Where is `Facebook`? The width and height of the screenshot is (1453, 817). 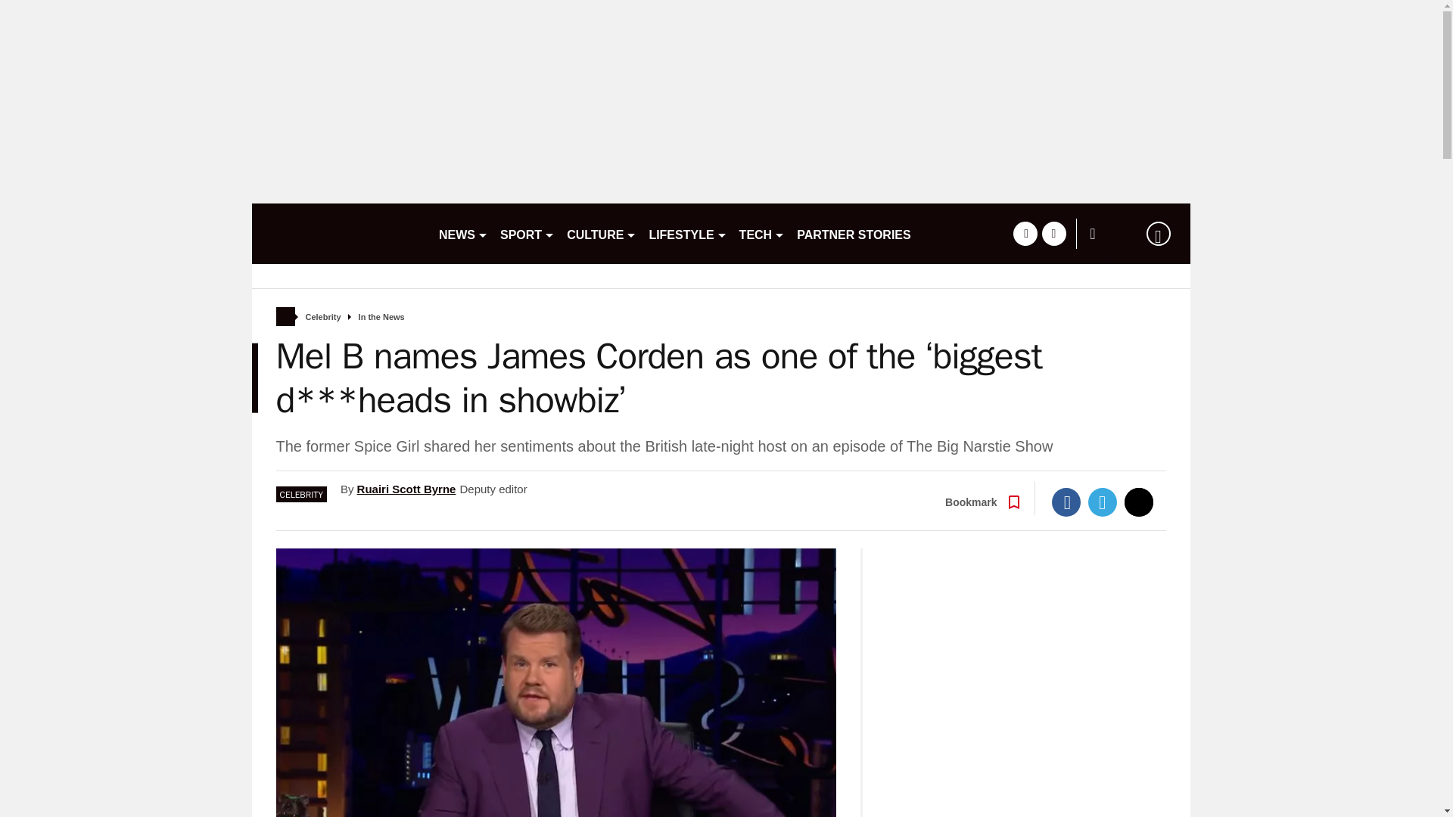
Facebook is located at coordinates (1066, 502).